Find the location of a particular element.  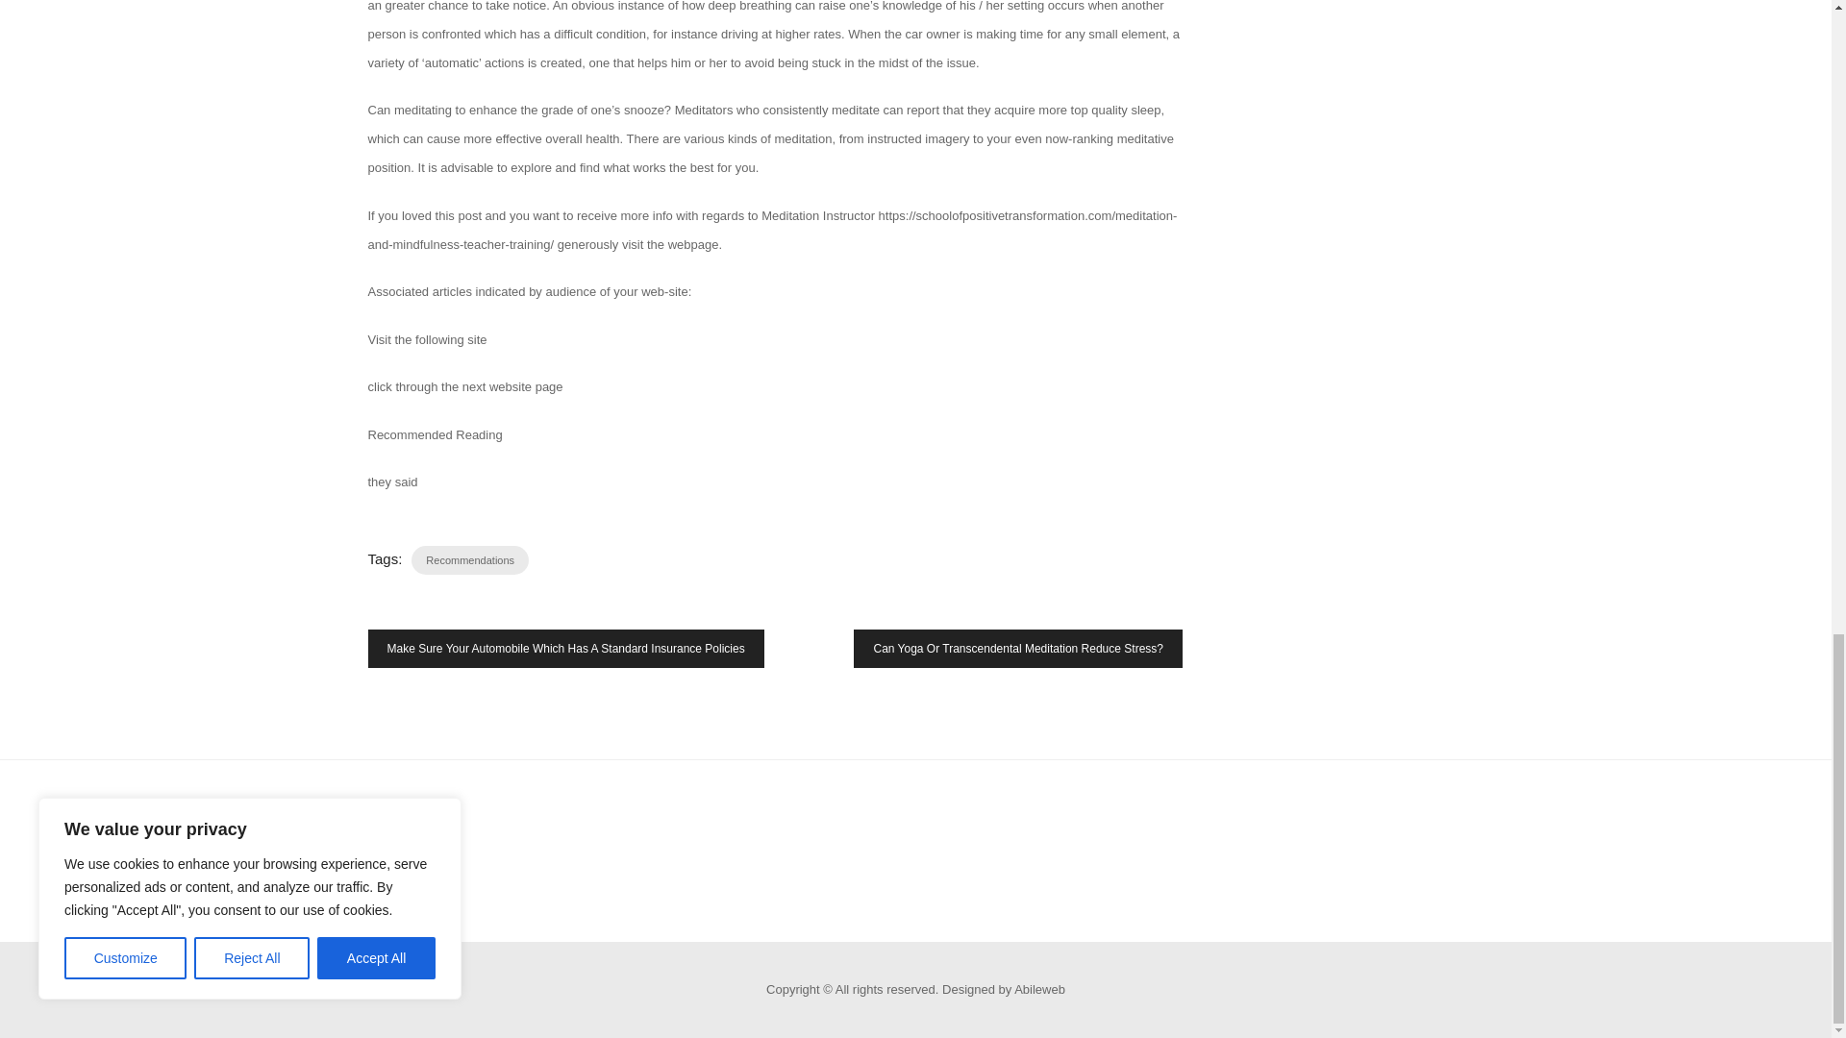

Can Yoga Or Transcendental Meditation Reduce Stress? is located at coordinates (1017, 648).